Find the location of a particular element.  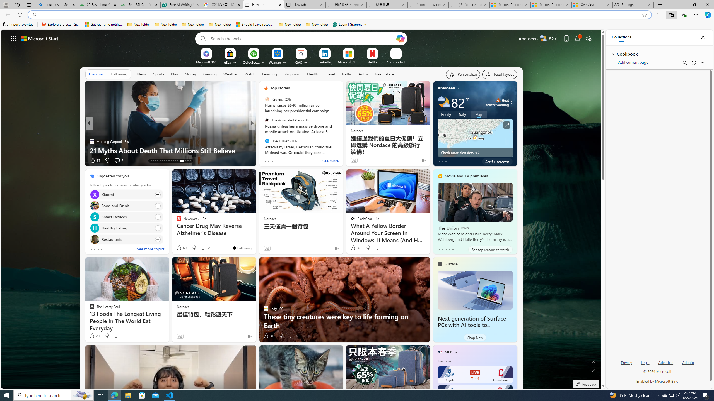

AutomationID: tab-17 is located at coordinates (160, 161).